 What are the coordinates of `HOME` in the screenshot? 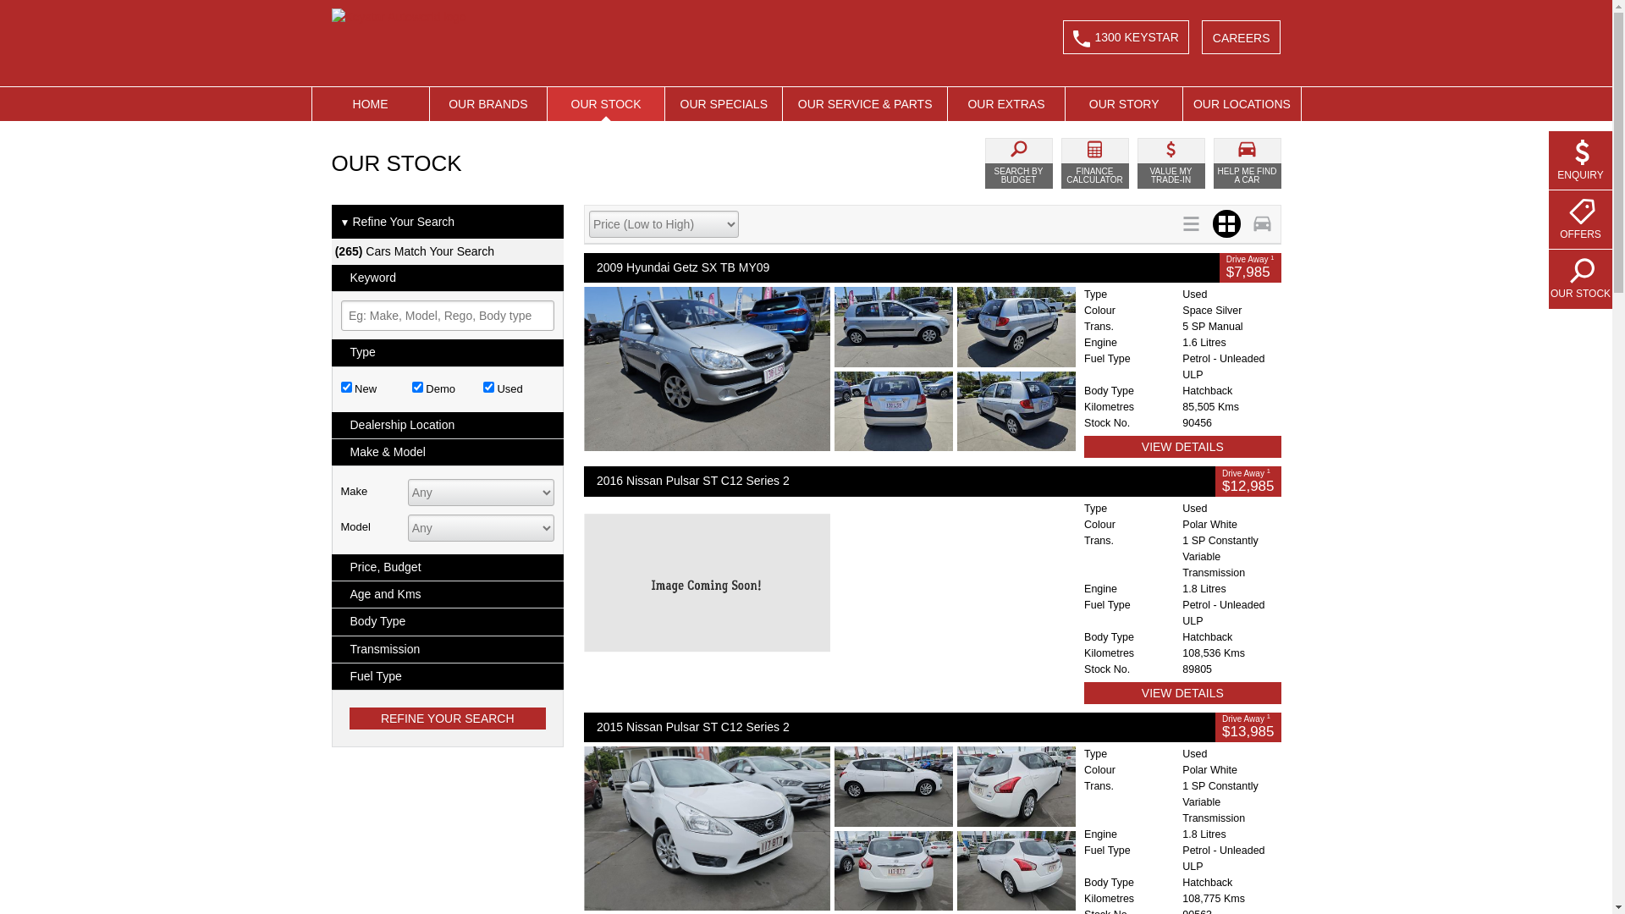 It's located at (370, 104).